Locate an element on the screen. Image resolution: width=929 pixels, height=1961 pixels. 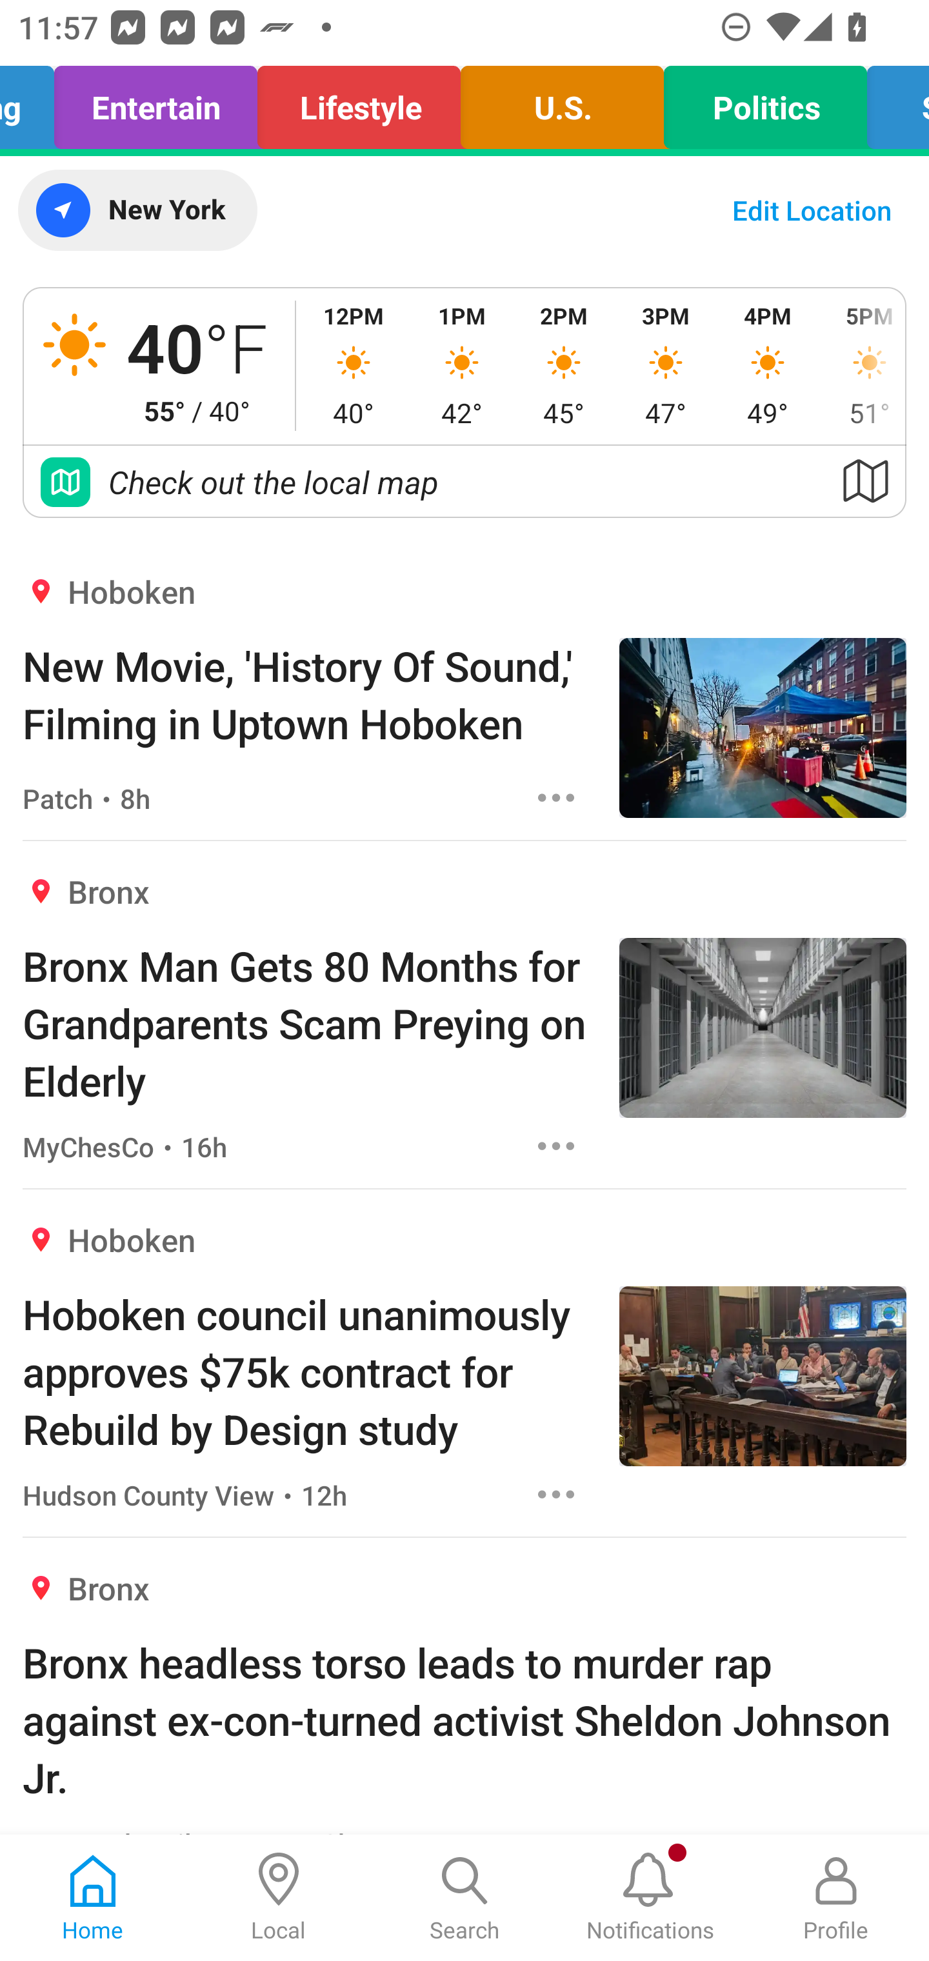
5PM 51° is located at coordinates (862, 365).